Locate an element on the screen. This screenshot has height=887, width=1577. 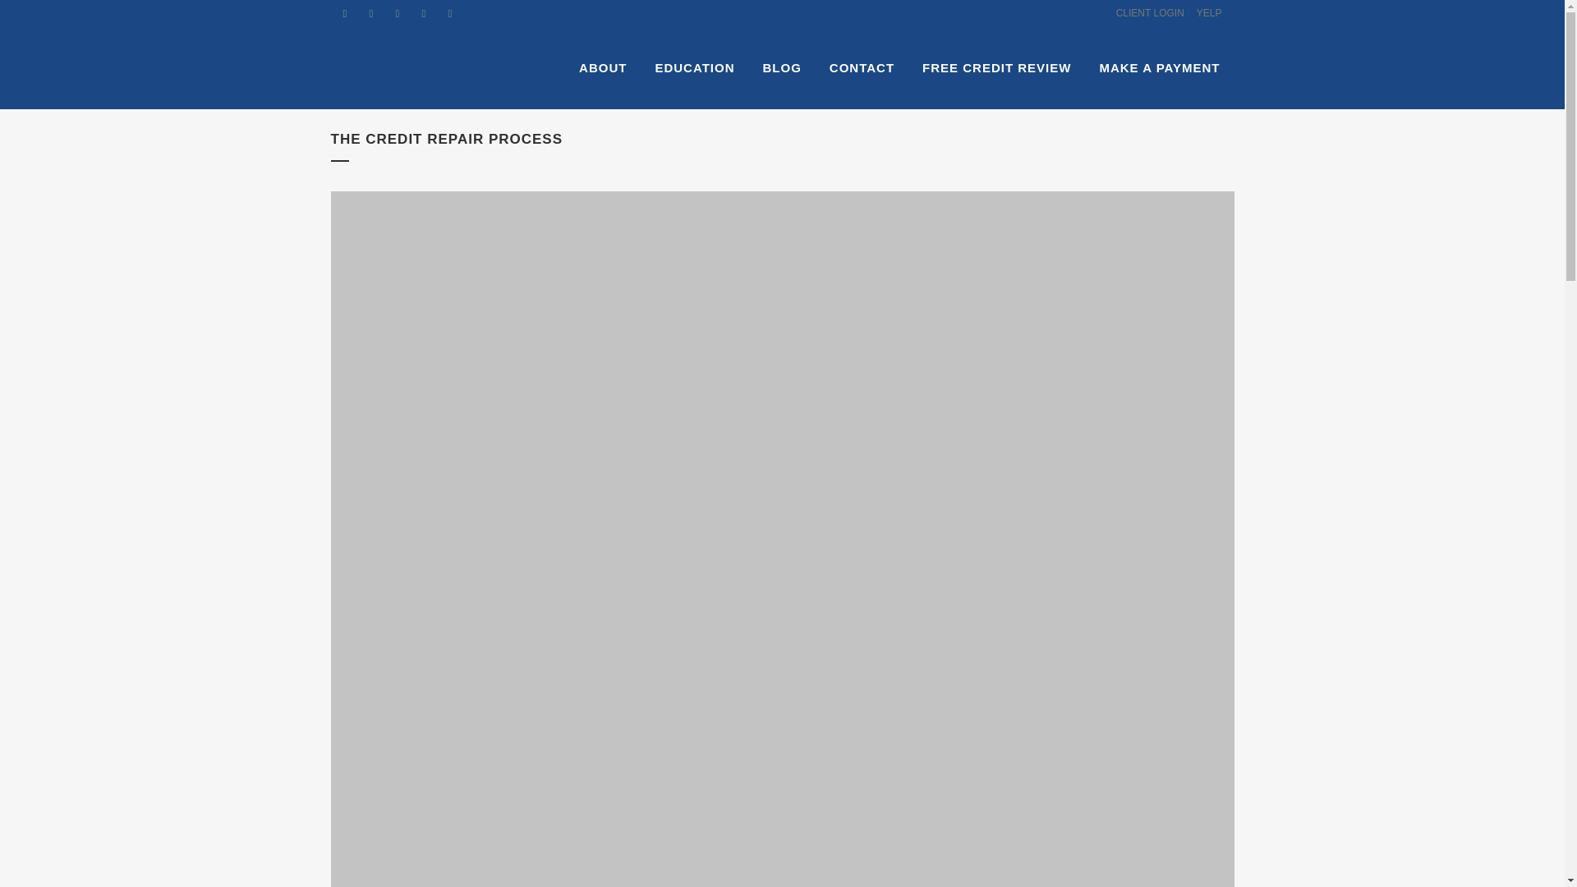
ABOUT is located at coordinates (602, 67).